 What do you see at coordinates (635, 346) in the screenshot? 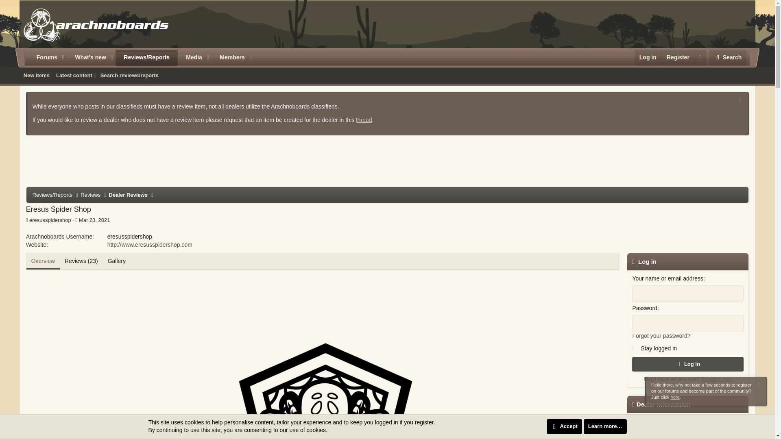
I see `1` at bounding box center [635, 346].